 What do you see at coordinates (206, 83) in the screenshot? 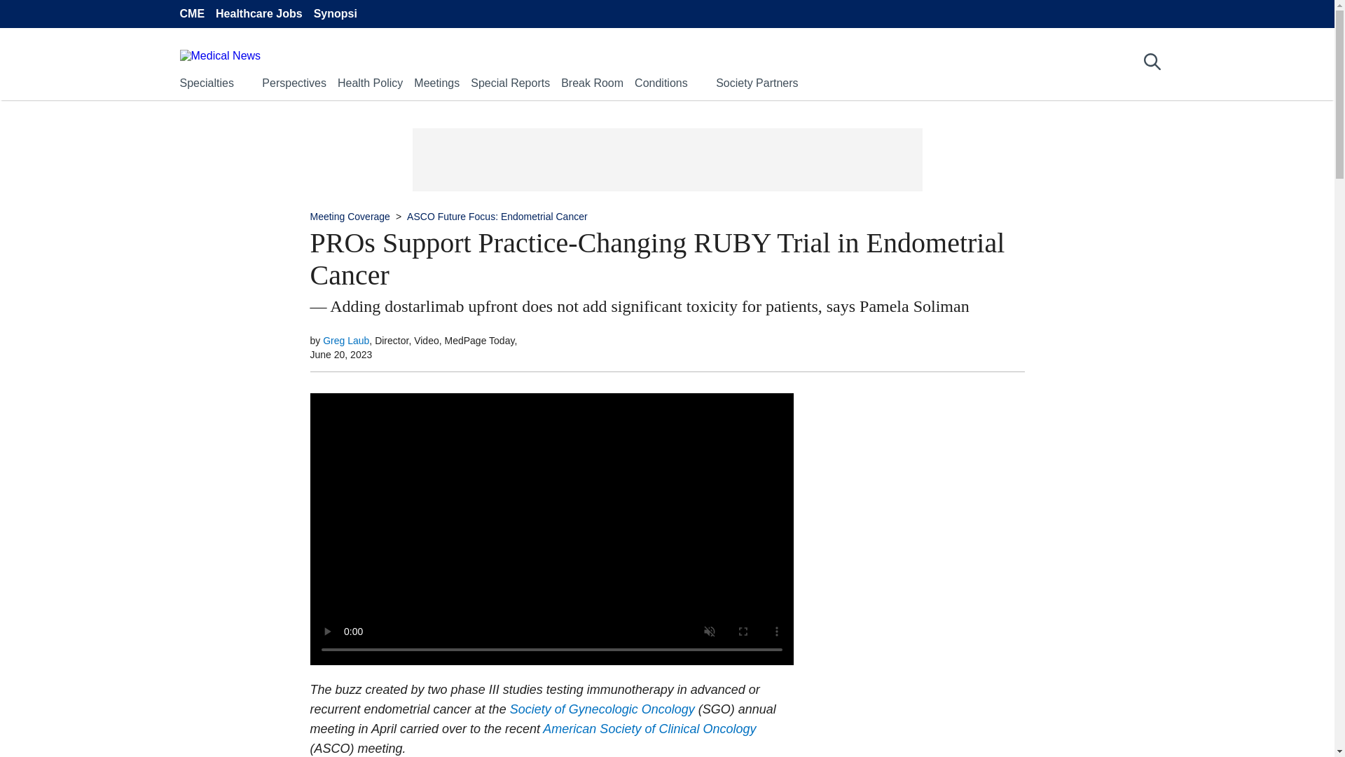
I see `Specialties` at bounding box center [206, 83].